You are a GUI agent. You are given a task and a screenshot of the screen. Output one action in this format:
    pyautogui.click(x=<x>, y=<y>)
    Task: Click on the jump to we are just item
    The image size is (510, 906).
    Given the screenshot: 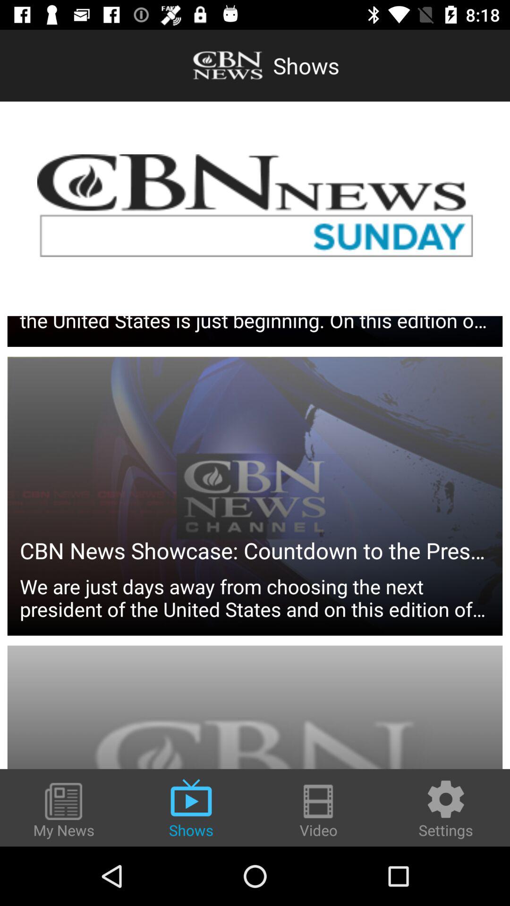 What is the action you would take?
    pyautogui.click(x=255, y=519)
    